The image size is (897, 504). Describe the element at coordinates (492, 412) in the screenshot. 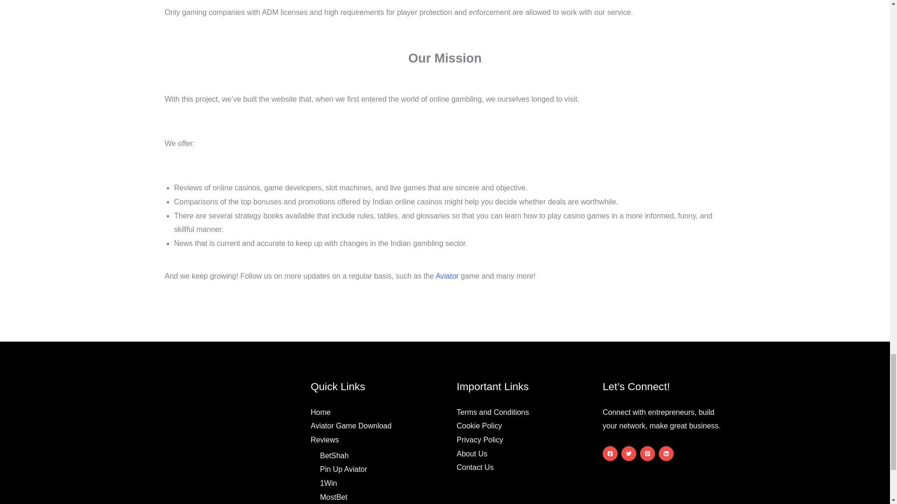

I see `Terms and Conditions` at that location.